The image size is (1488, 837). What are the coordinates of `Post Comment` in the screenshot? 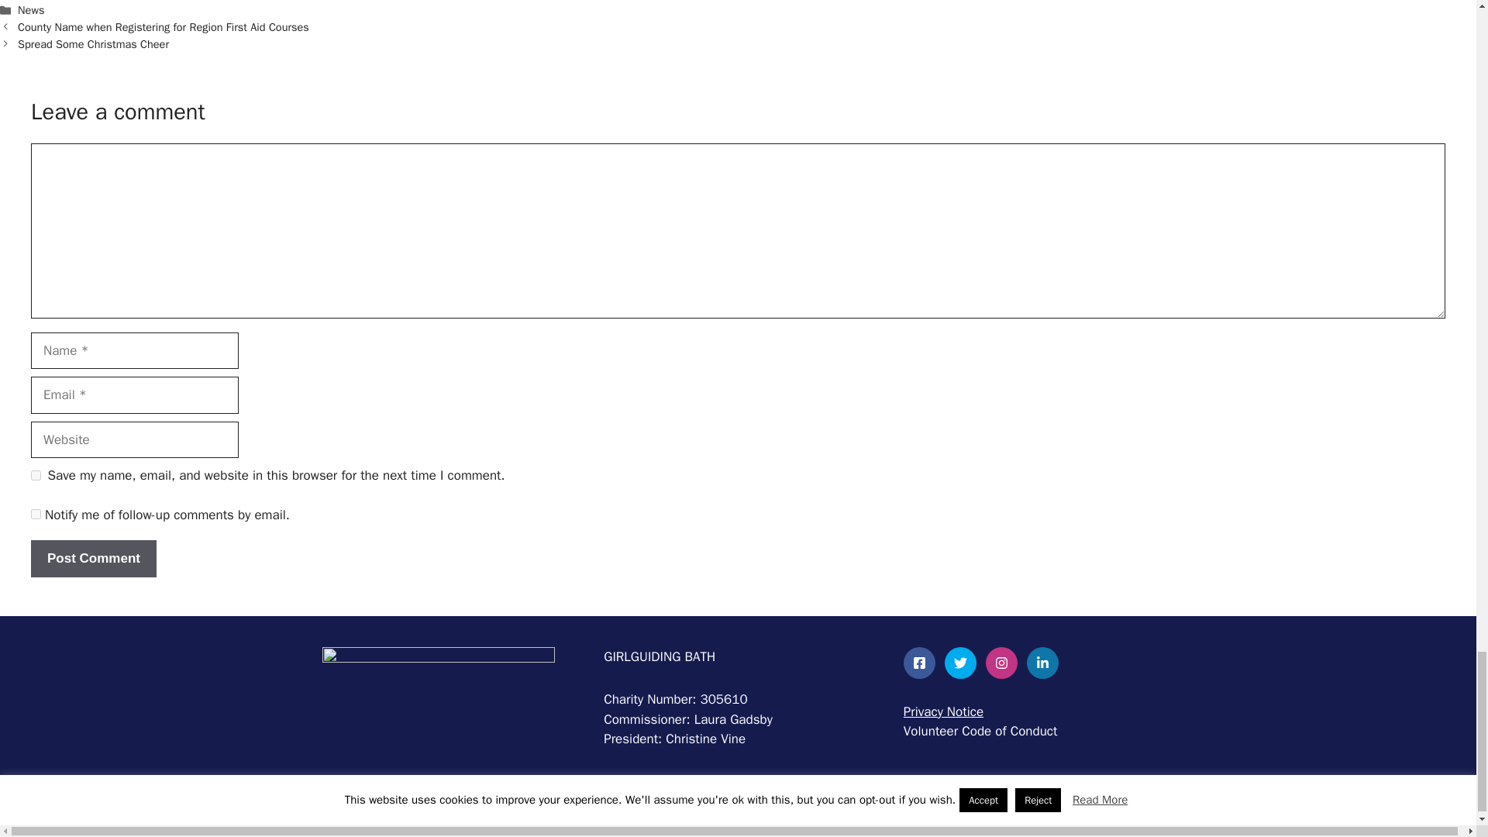 It's located at (93, 558).